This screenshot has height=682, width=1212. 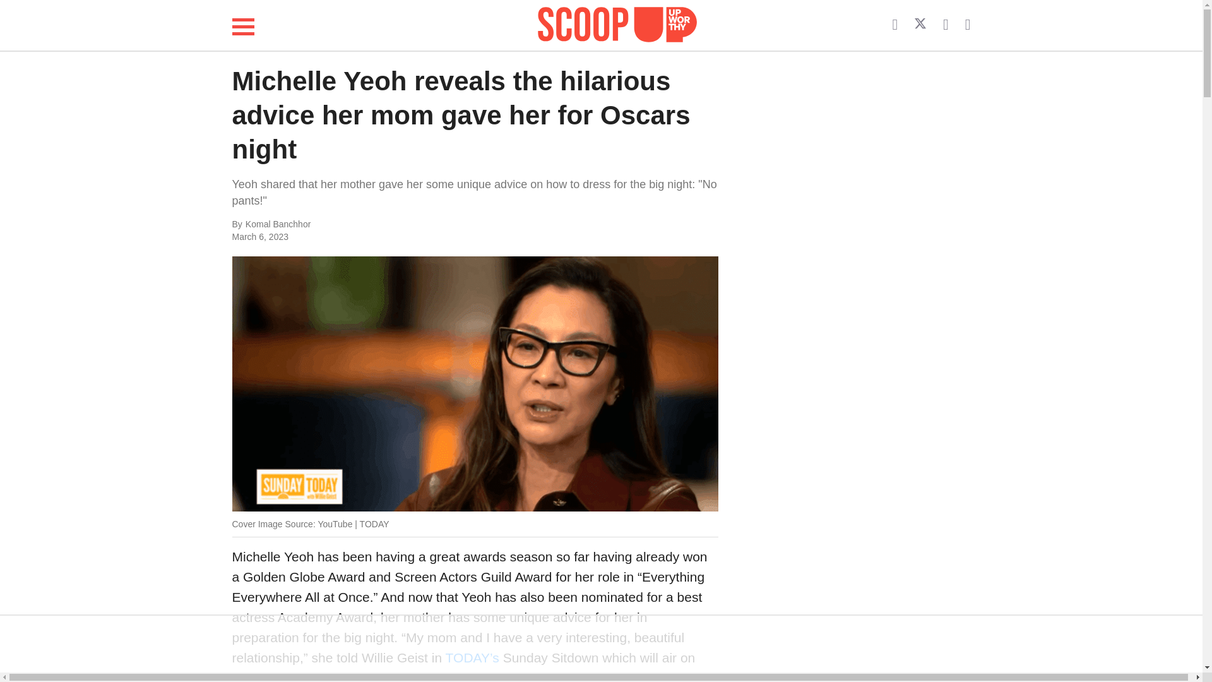 What do you see at coordinates (617, 23) in the screenshot?
I see `SCOOP UPWORTHY` at bounding box center [617, 23].